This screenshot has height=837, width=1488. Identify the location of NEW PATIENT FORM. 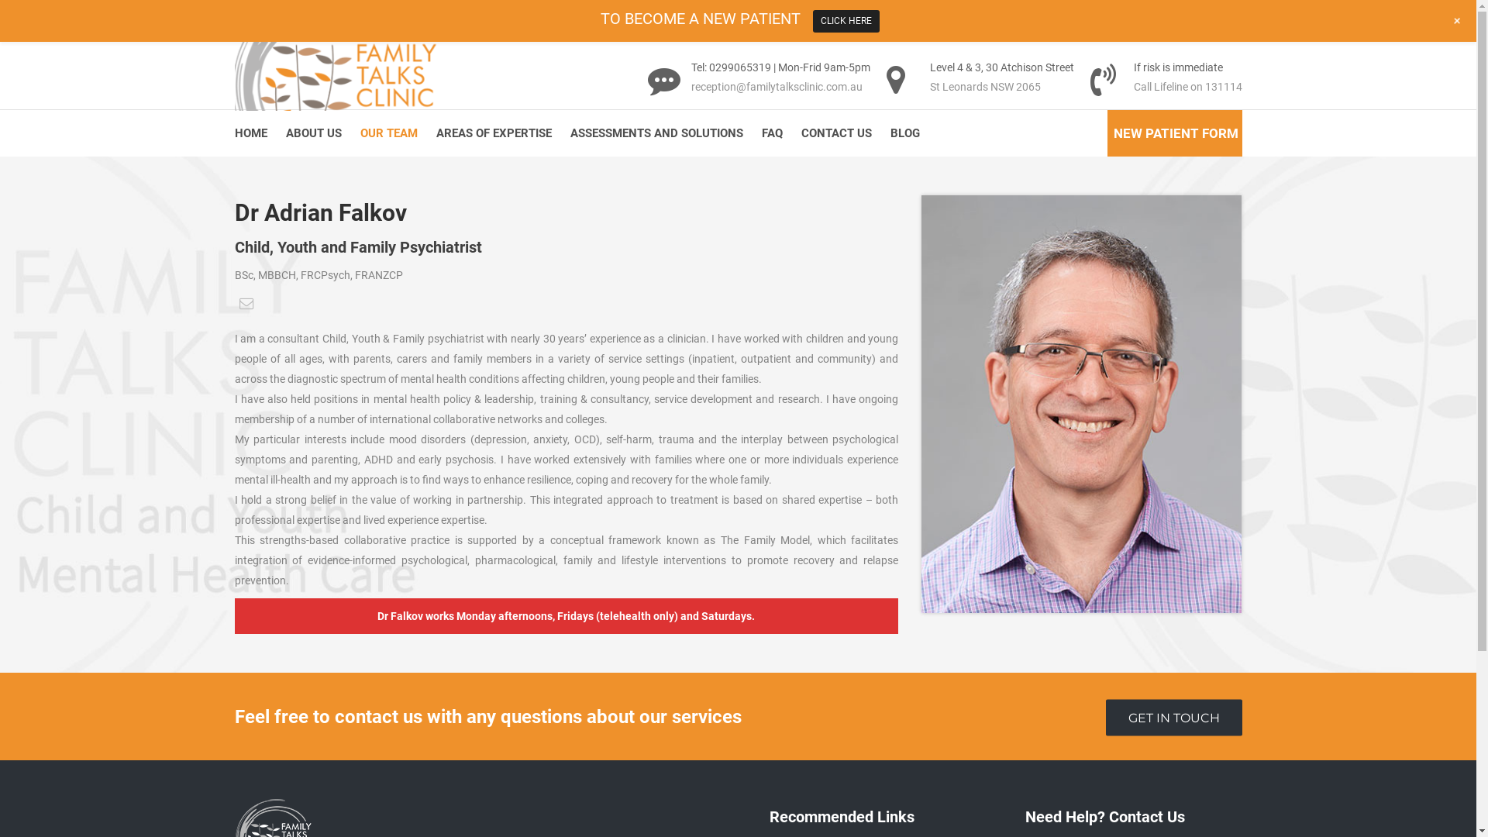
(1175, 134).